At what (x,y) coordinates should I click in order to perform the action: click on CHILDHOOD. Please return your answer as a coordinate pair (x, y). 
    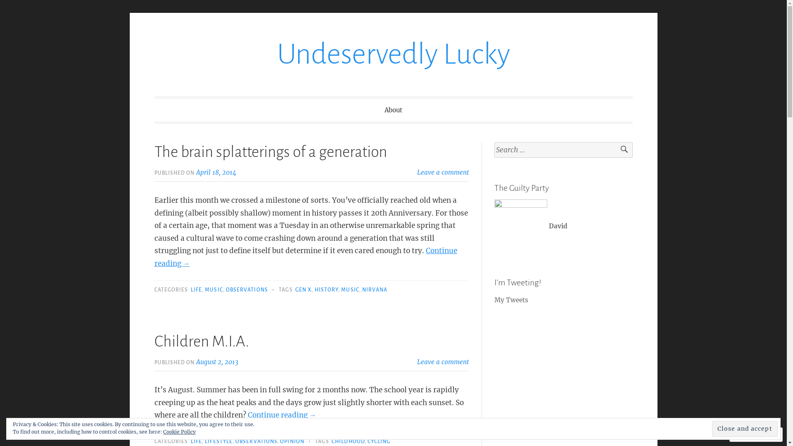
    Looking at the image, I should click on (348, 441).